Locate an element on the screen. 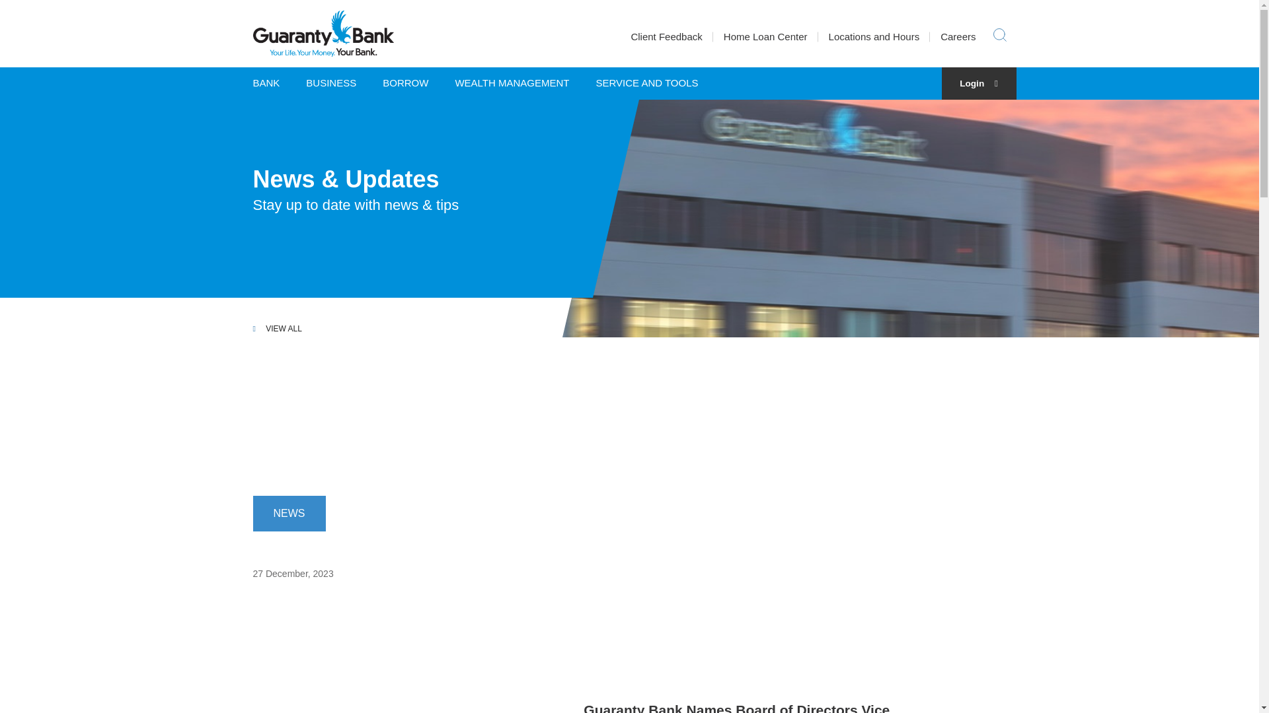 The image size is (1269, 713). Home Loan Center is located at coordinates (765, 36).